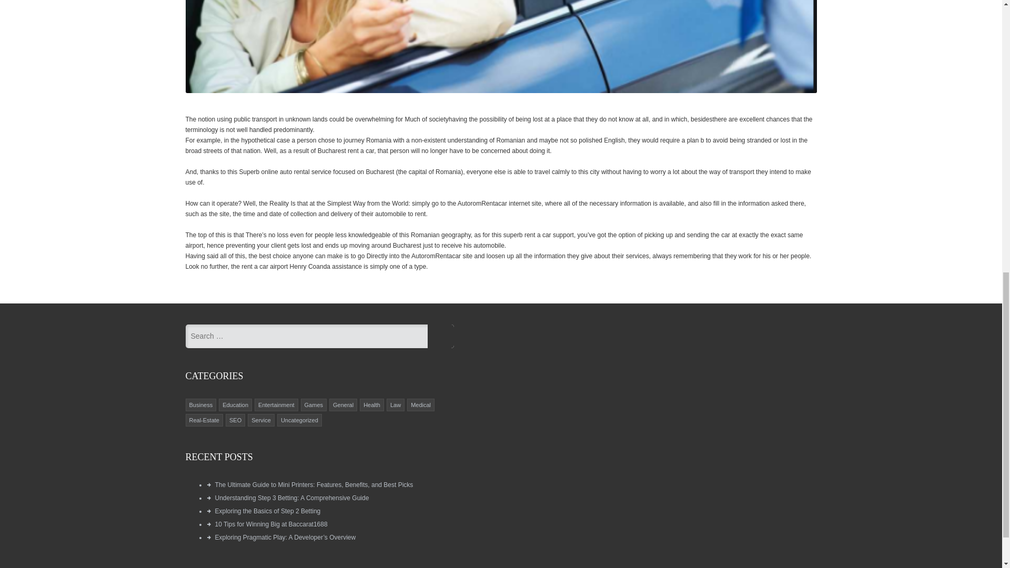  Describe the element at coordinates (396, 405) in the screenshot. I see `Law` at that location.